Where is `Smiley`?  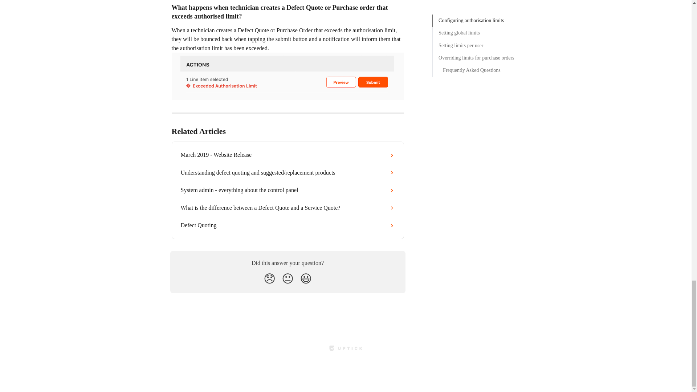 Smiley is located at coordinates (306, 279).